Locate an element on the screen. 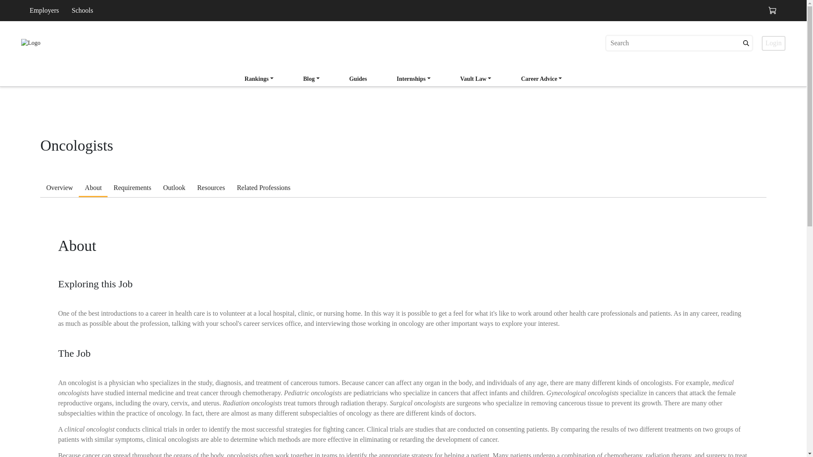 The width and height of the screenshot is (813, 457). Requirements is located at coordinates (132, 189).